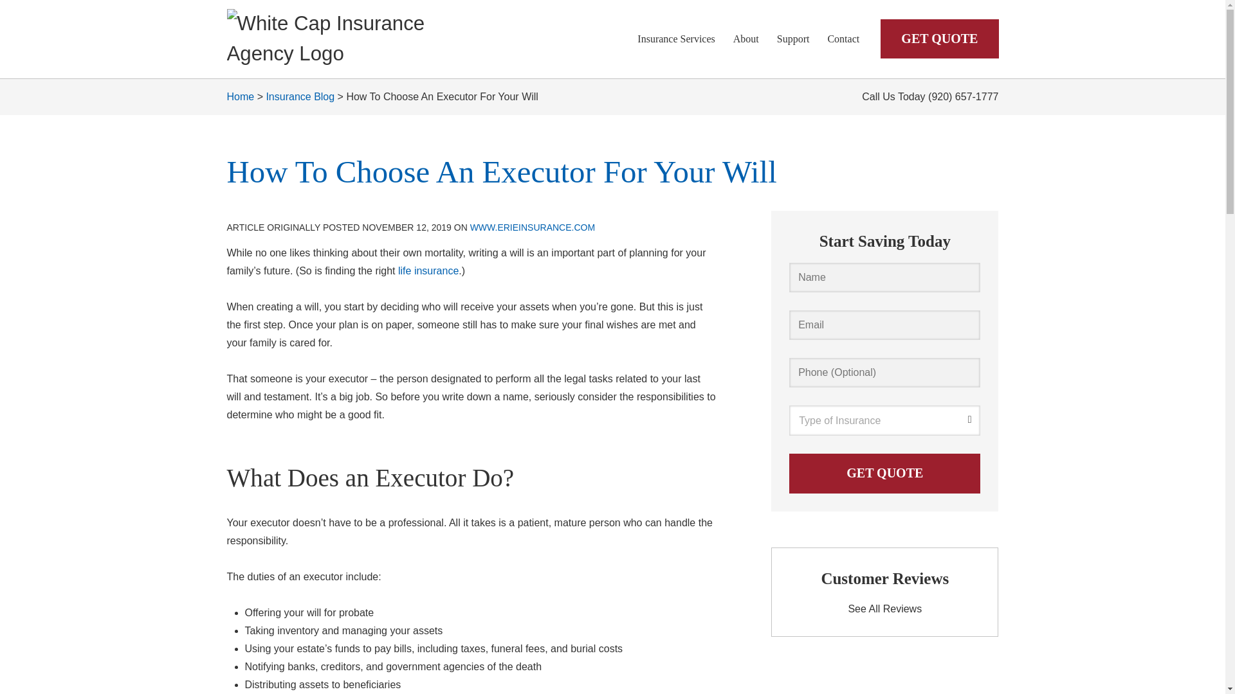 This screenshot has width=1235, height=694. What do you see at coordinates (884, 473) in the screenshot?
I see `Get Quote` at bounding box center [884, 473].